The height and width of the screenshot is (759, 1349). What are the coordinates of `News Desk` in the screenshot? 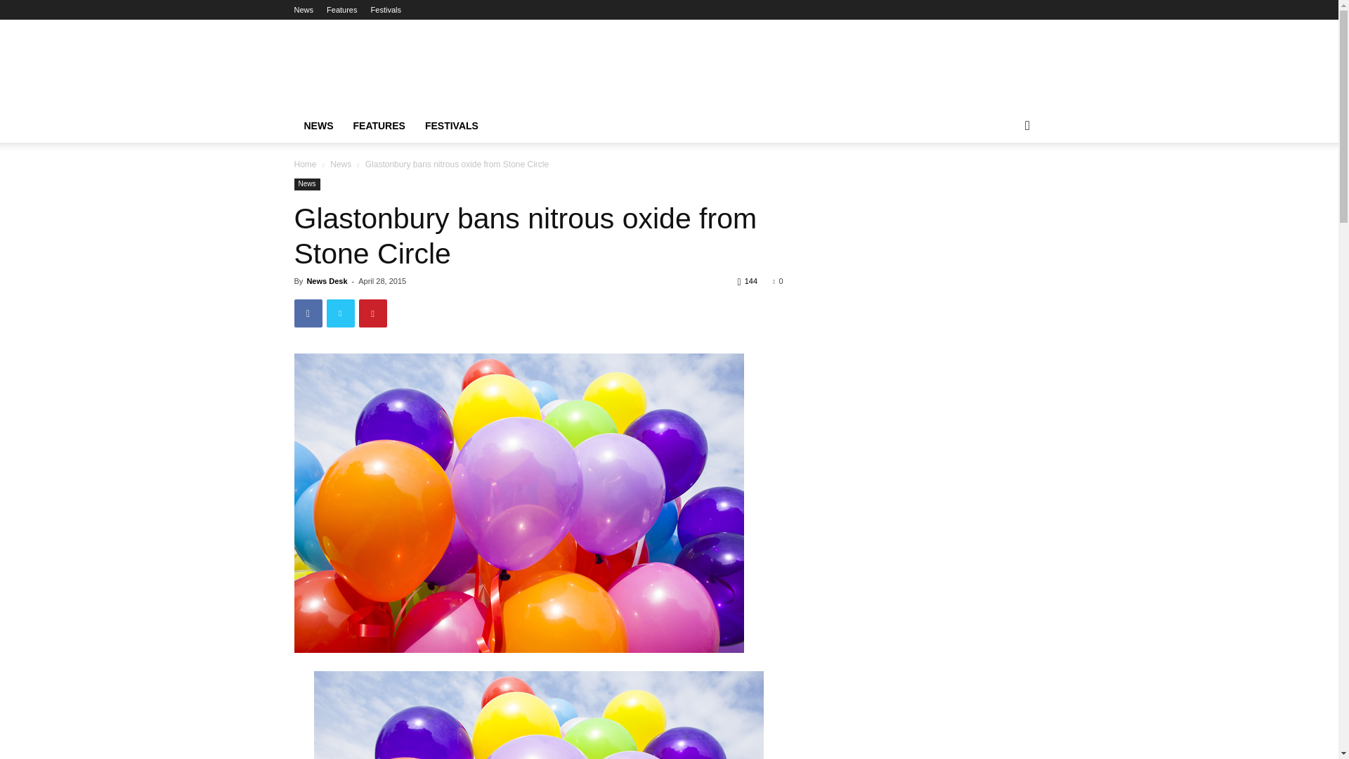 It's located at (326, 281).